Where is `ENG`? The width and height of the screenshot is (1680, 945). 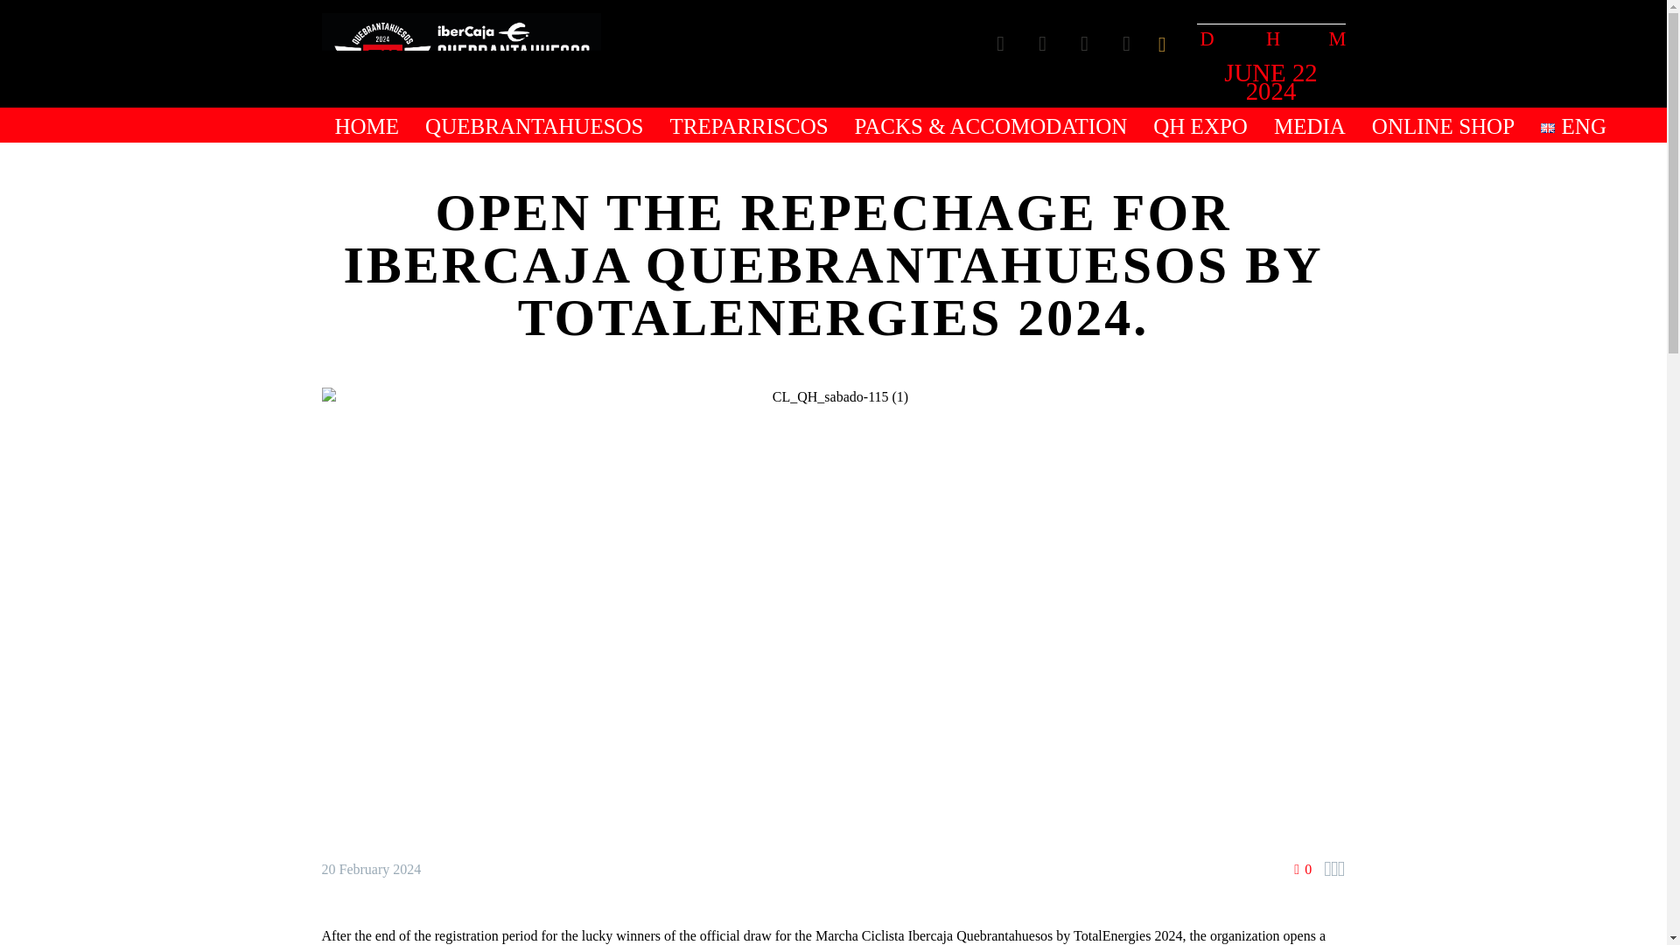 ENG is located at coordinates (1573, 126).